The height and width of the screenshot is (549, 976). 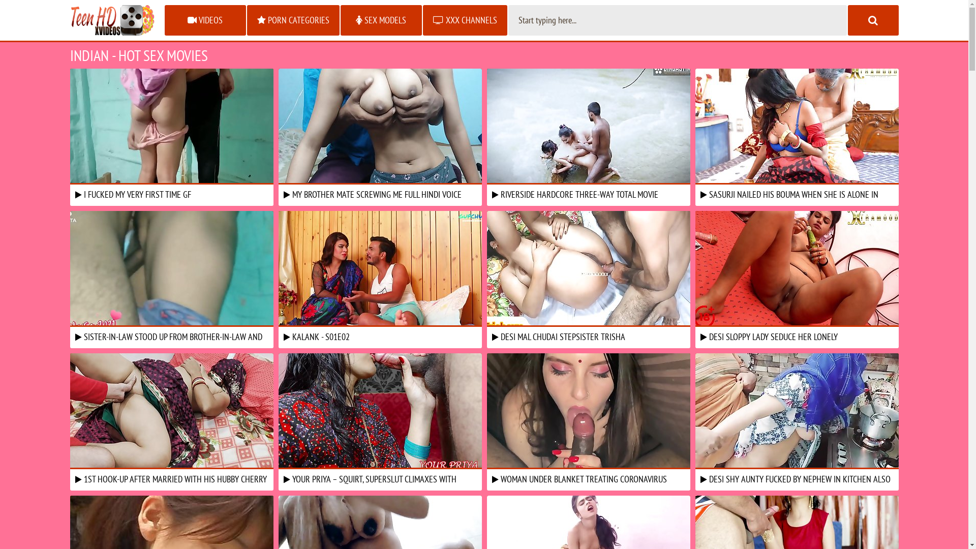 I want to click on SASURJI NAILED HIS BOUMA WHEN SHE IS ALONE IN HOME, so click(x=797, y=135).